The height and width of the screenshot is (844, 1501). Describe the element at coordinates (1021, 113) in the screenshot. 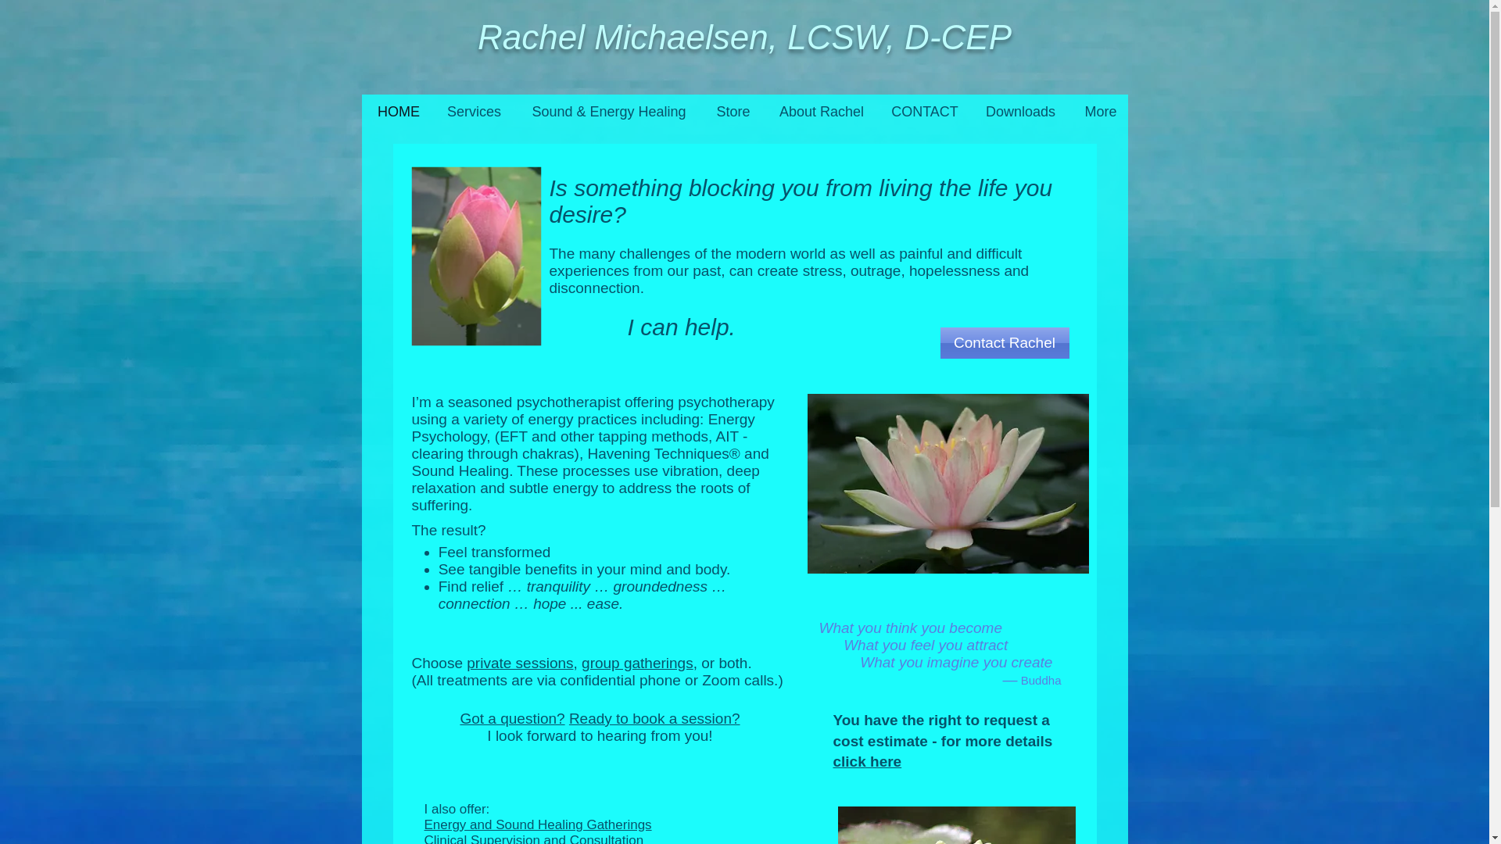

I see `Downloads` at that location.